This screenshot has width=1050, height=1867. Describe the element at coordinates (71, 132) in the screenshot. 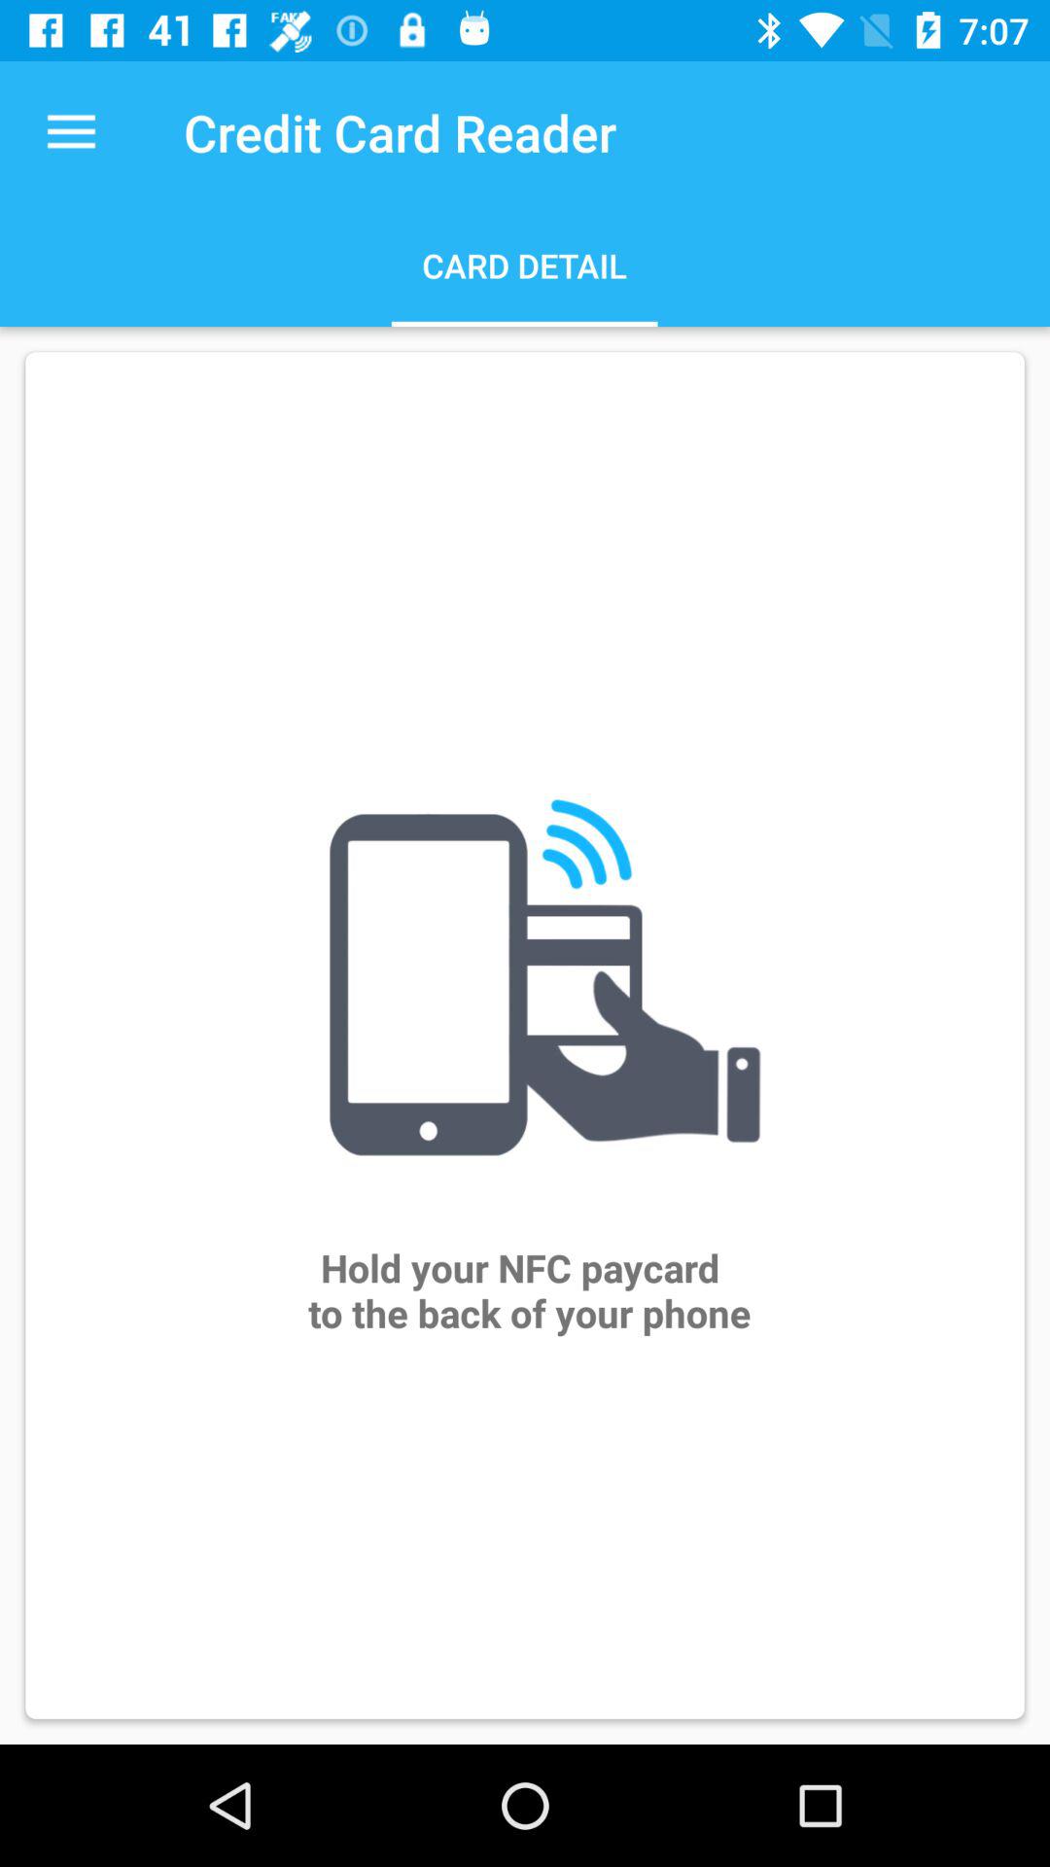

I see `click icon to the left of credit card reader item` at that location.